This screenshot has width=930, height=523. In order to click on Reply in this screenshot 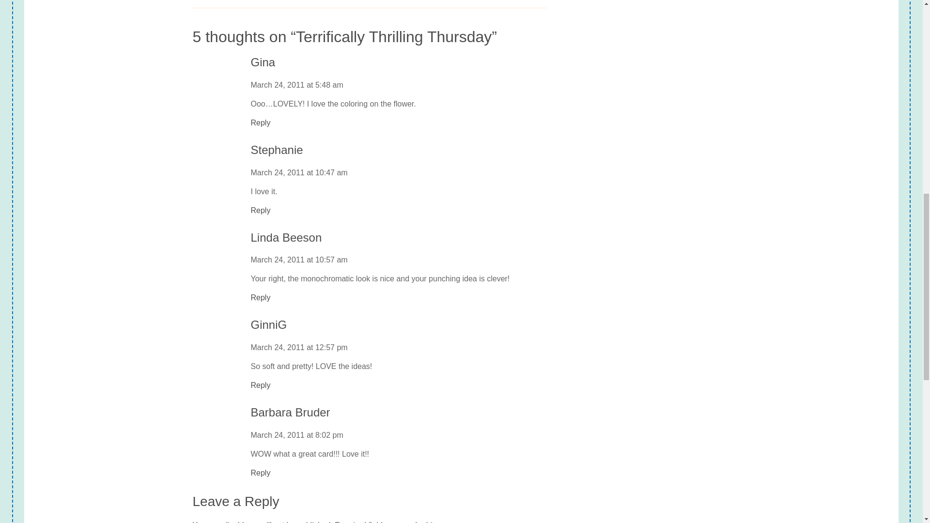, I will do `click(261, 123)`.